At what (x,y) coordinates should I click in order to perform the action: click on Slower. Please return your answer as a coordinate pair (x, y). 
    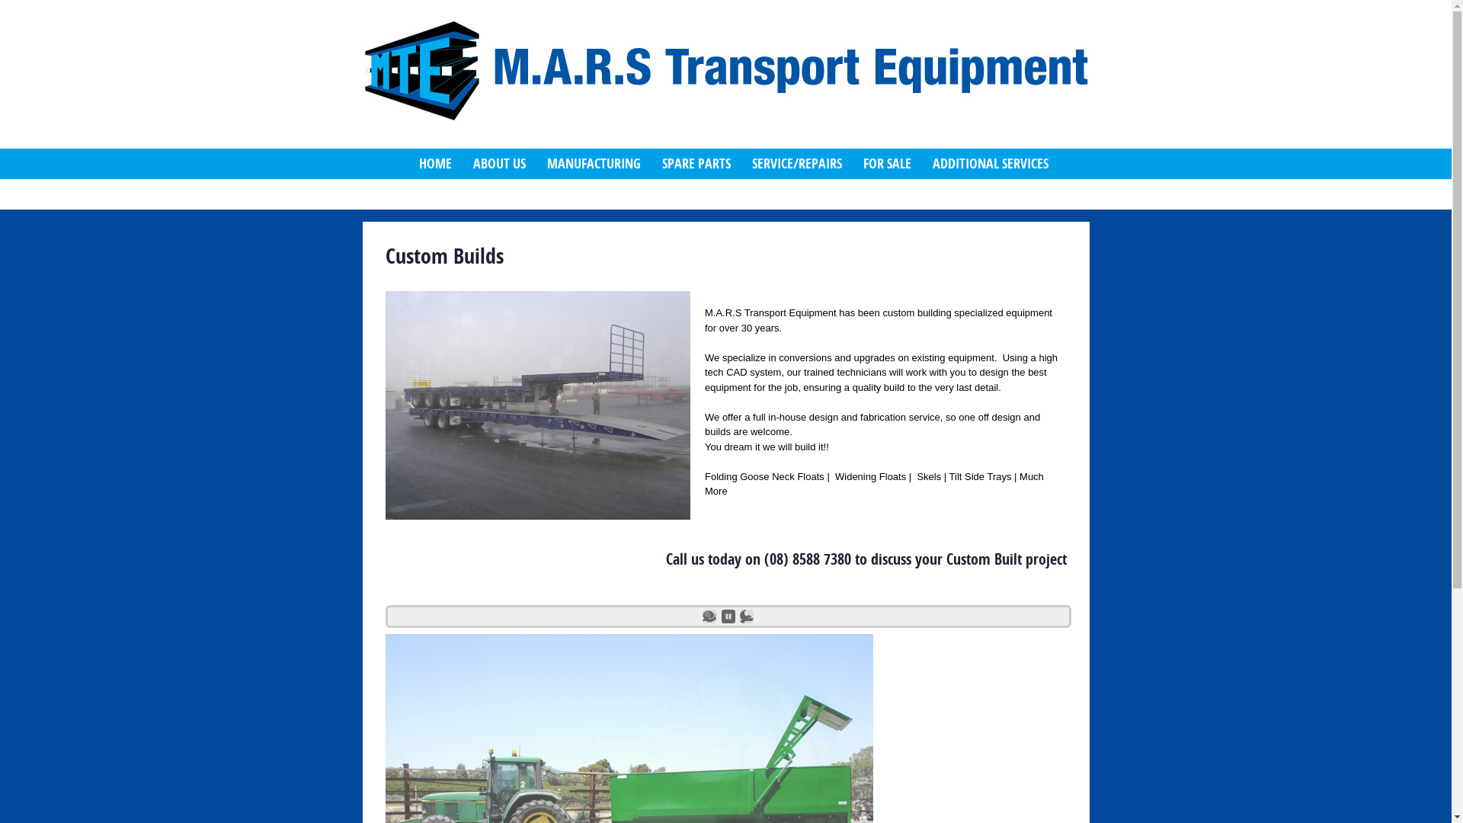
    Looking at the image, I should click on (709, 616).